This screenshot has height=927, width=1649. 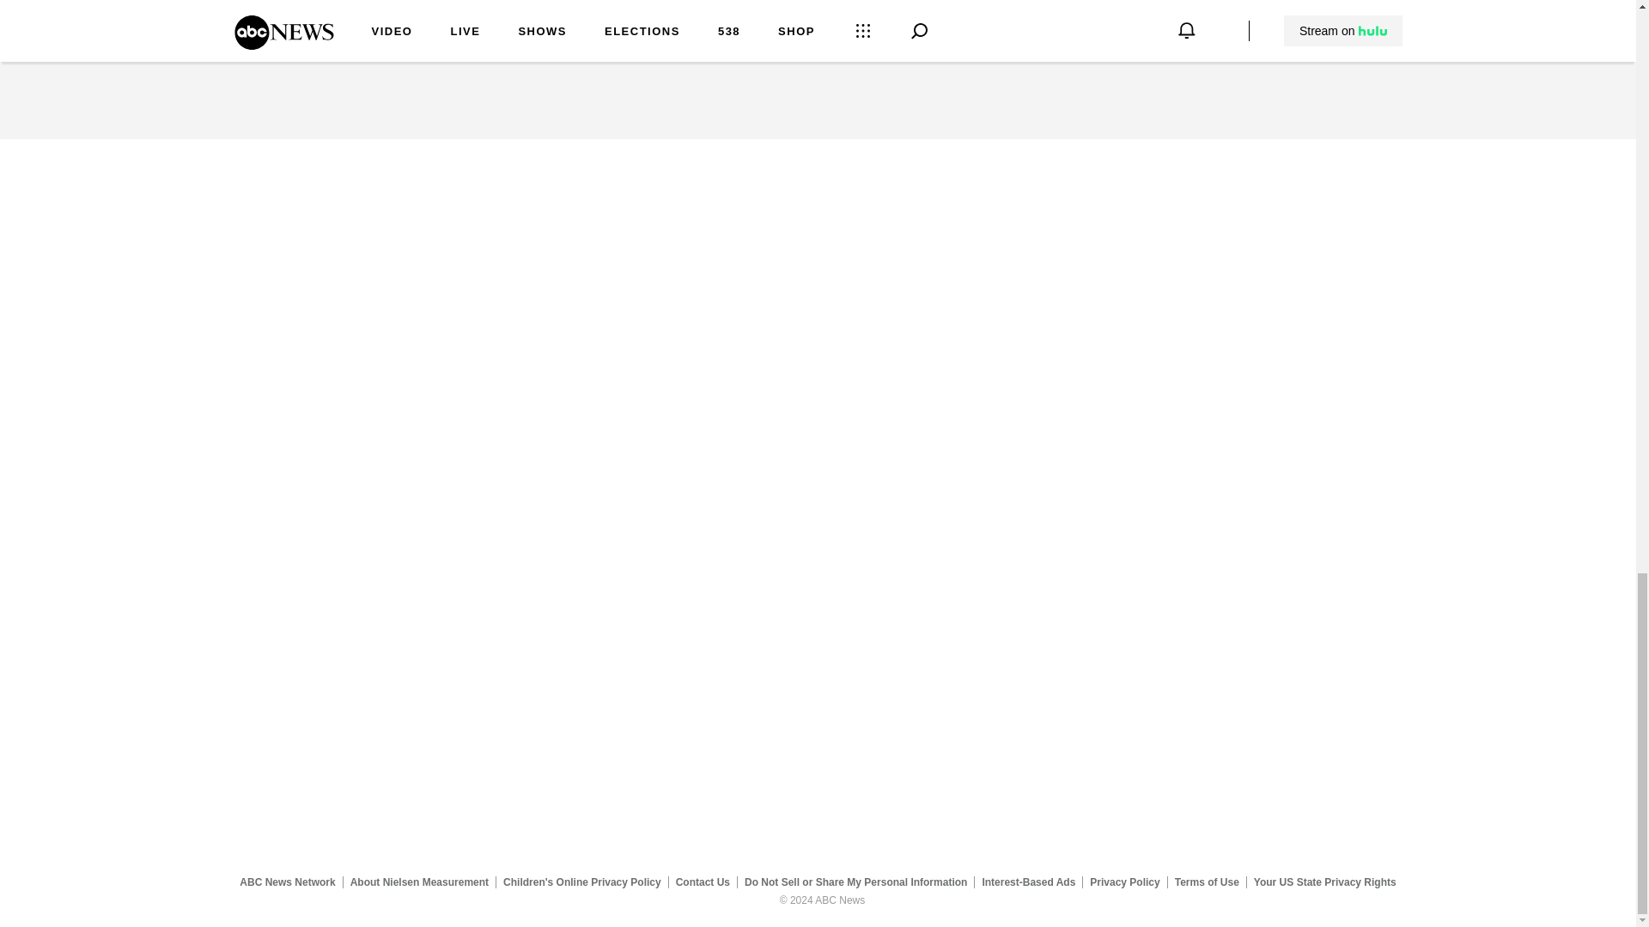 What do you see at coordinates (1125, 882) in the screenshot?
I see `Privacy Policy` at bounding box center [1125, 882].